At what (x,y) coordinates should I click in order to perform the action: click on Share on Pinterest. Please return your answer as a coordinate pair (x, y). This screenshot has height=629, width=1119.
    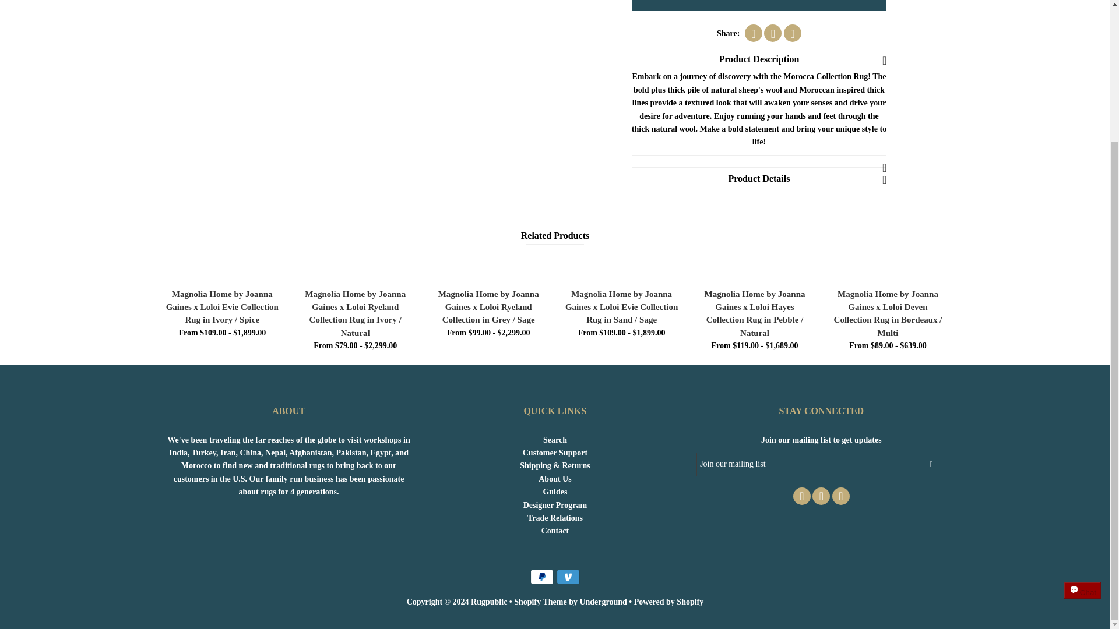
    Looking at the image, I should click on (793, 33).